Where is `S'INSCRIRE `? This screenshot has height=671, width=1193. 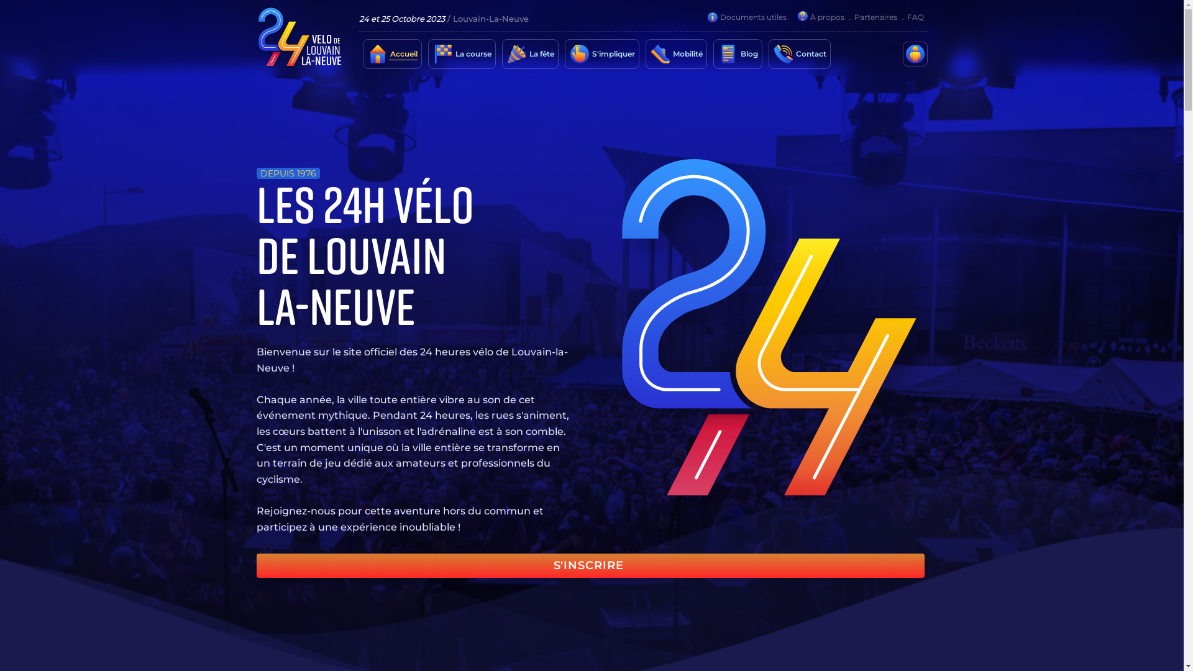
S'INSCRIRE  is located at coordinates (590, 565).